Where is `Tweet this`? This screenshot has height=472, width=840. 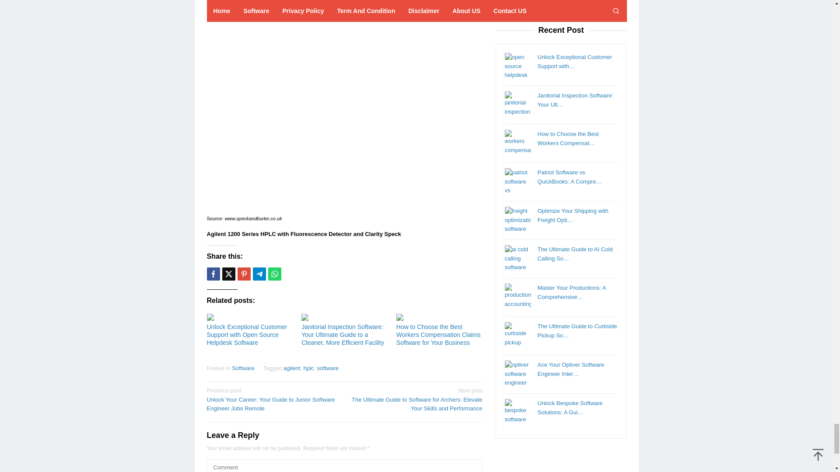
Tweet this is located at coordinates (228, 274).